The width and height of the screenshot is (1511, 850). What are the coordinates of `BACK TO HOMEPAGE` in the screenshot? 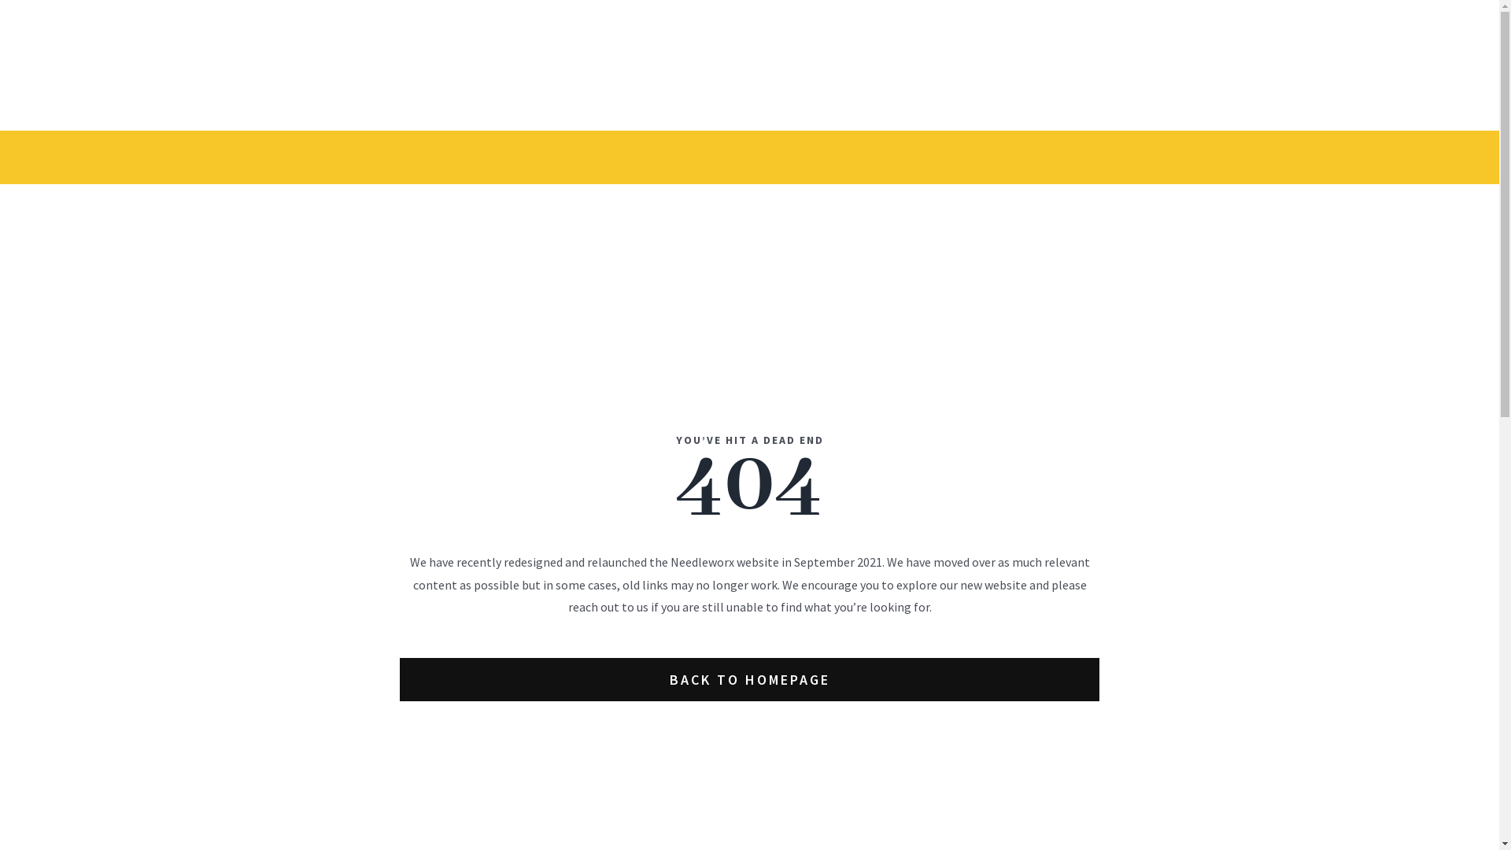 It's located at (749, 680).